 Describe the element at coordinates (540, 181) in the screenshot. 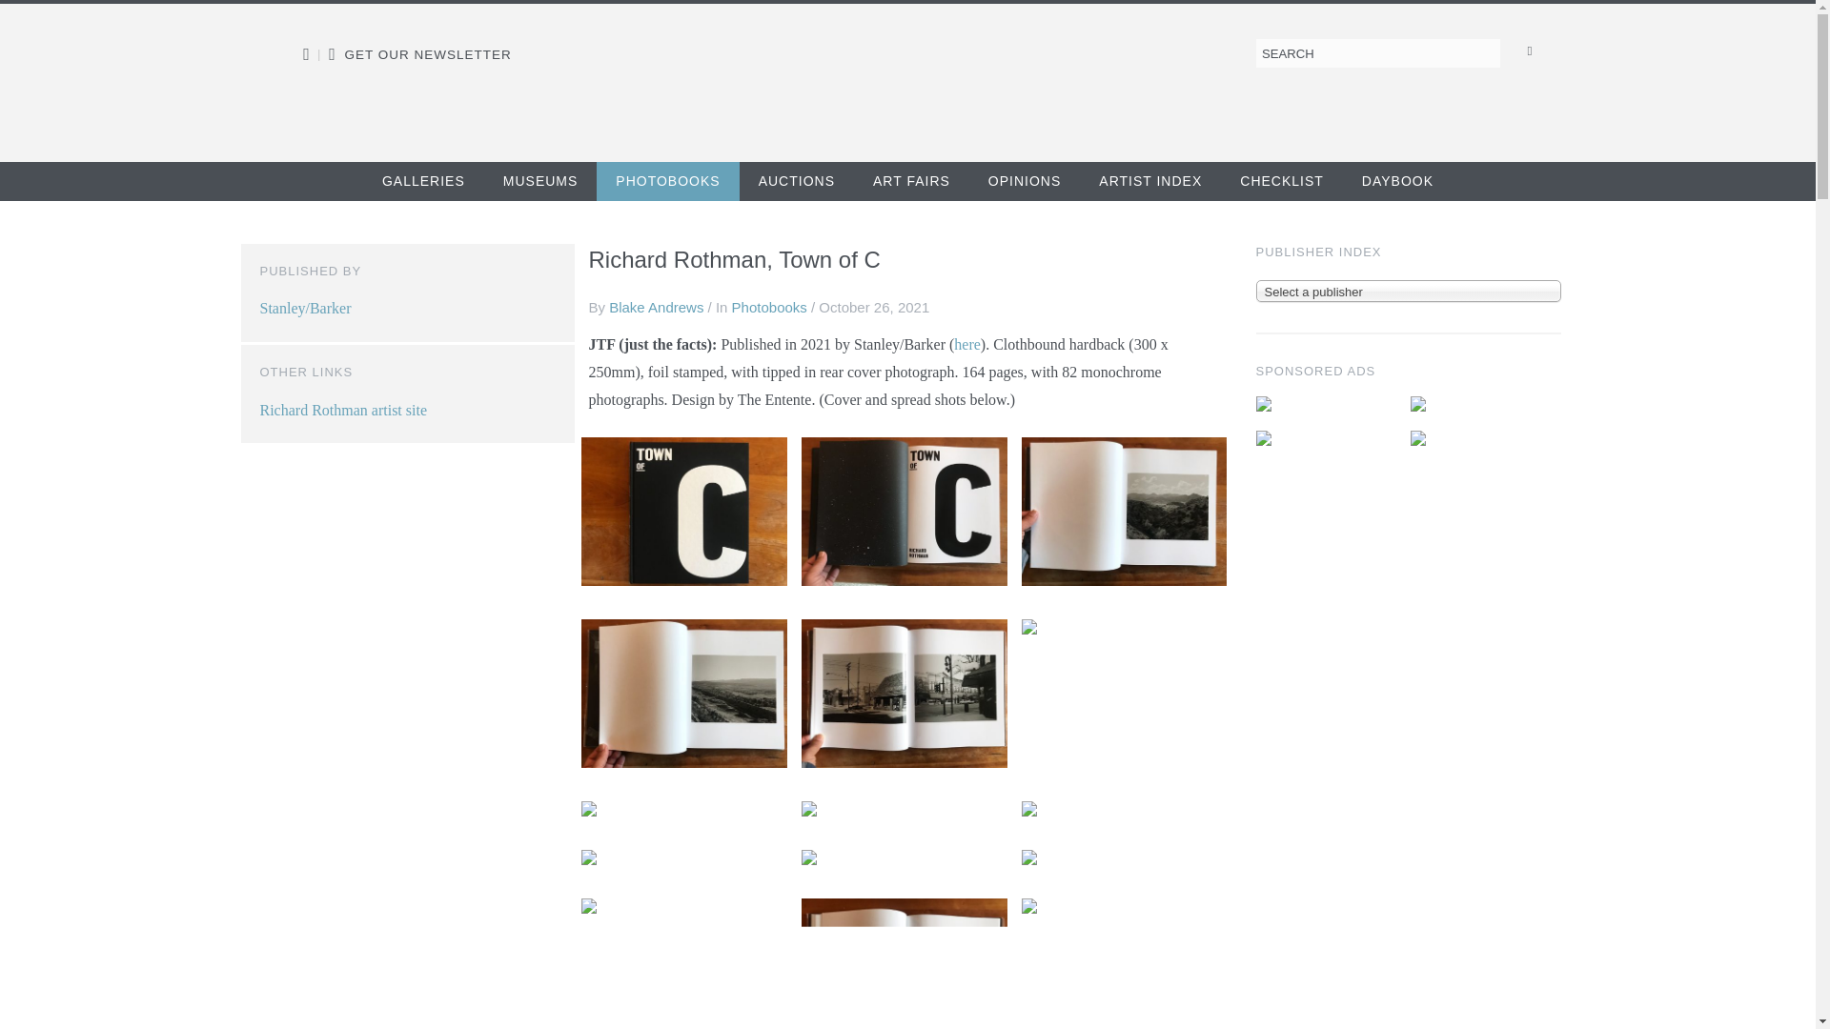

I see `MUSEUMS` at that location.